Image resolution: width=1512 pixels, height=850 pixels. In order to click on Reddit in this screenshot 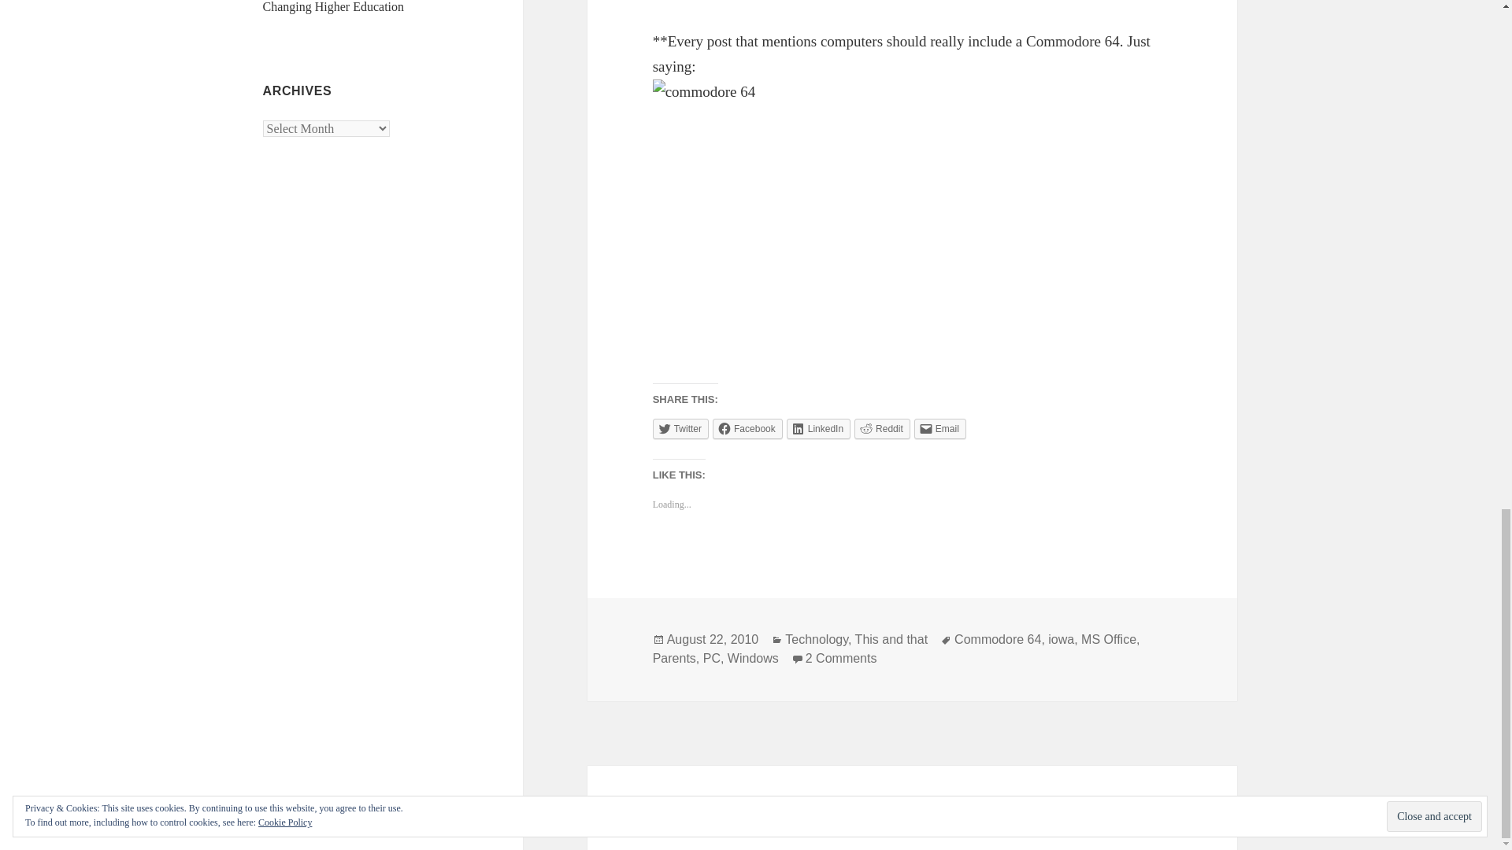, I will do `click(882, 429)`.